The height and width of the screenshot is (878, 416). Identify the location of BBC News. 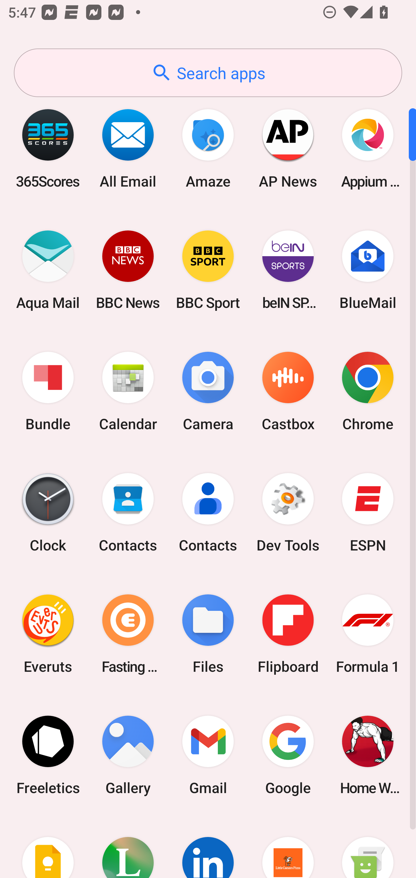
(128, 270).